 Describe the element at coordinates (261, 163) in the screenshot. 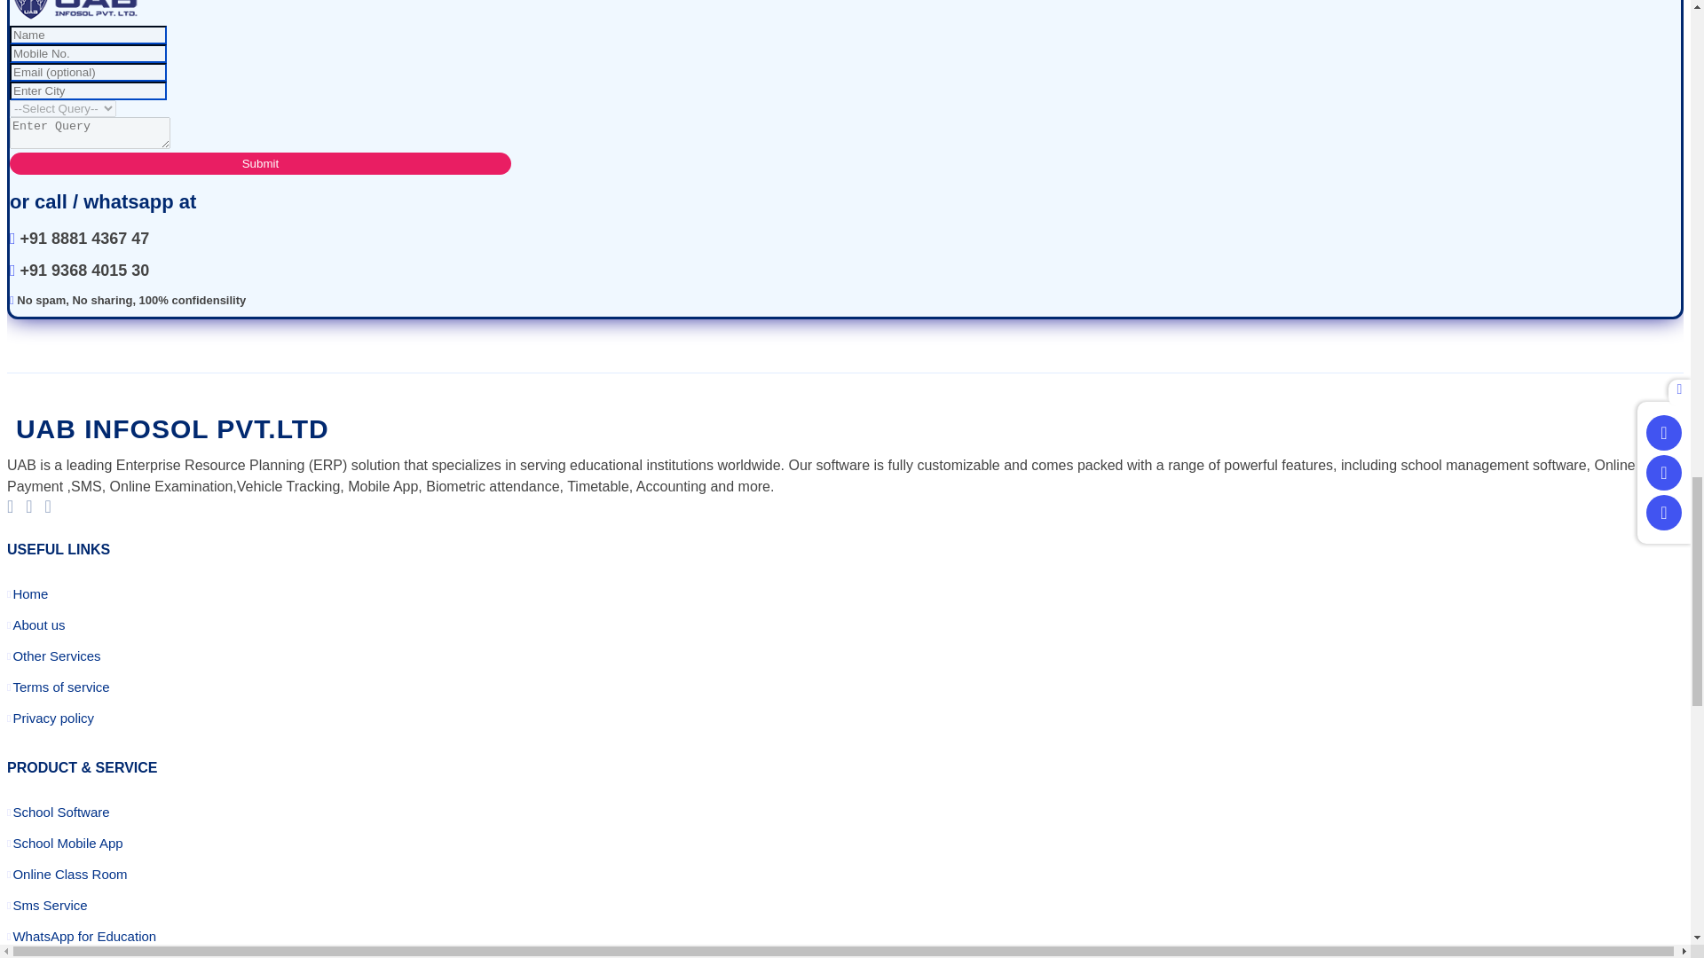

I see `Submit` at that location.